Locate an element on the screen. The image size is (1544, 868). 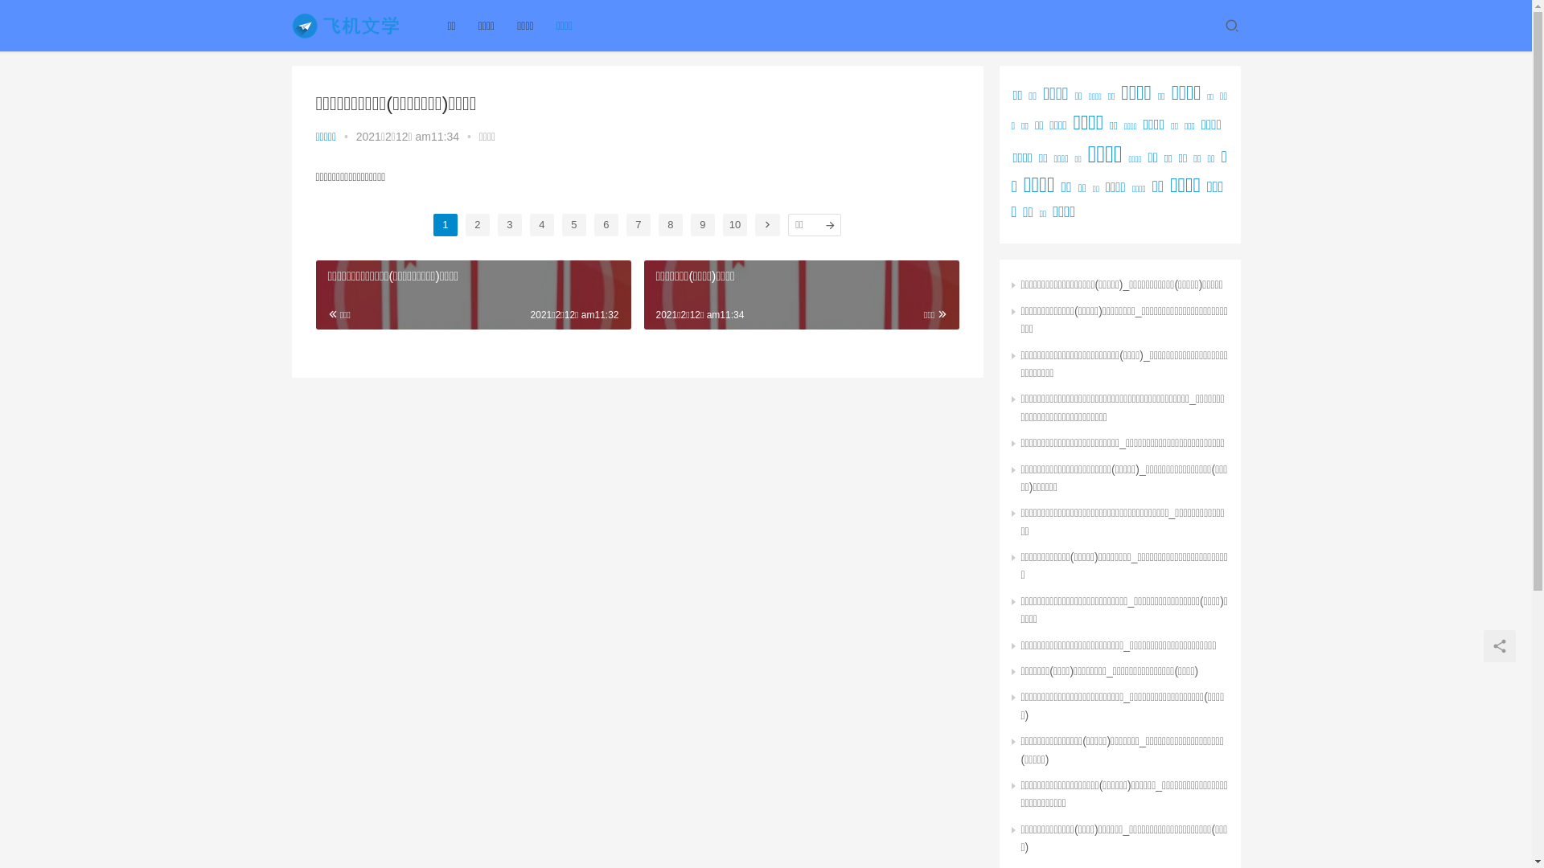
1 is located at coordinates (446, 225).